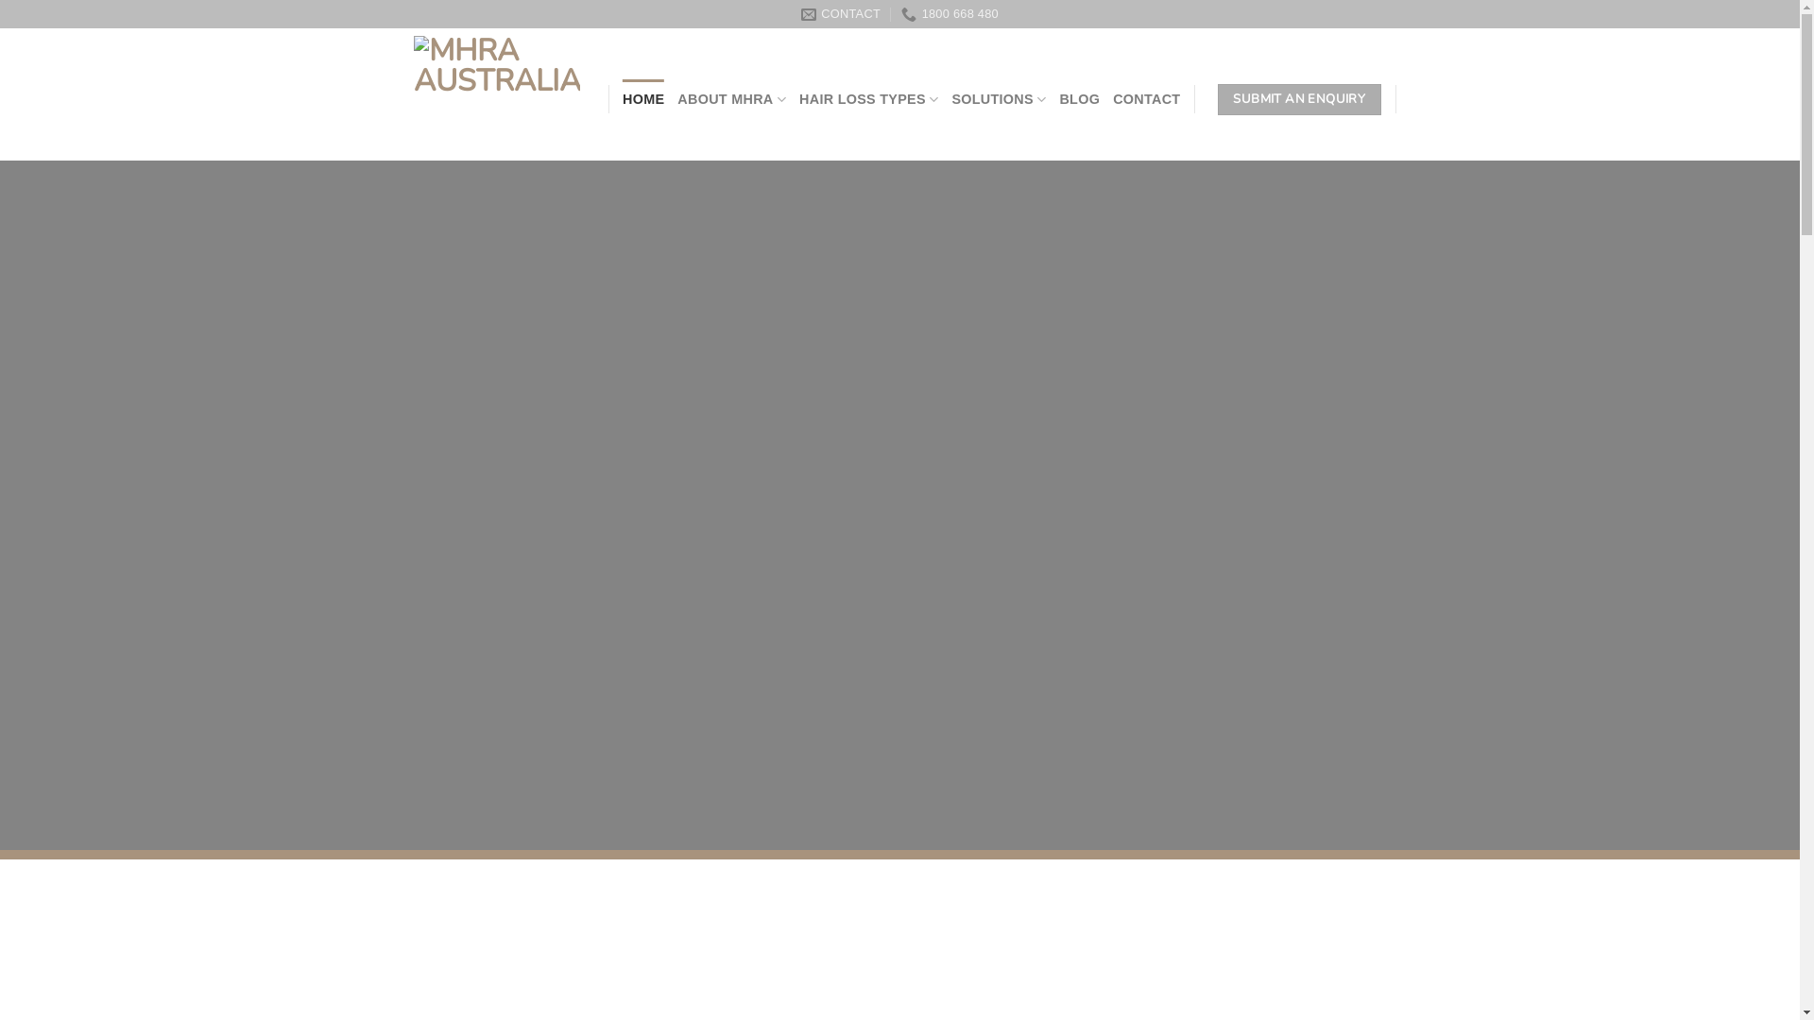 The image size is (1814, 1020). Describe the element at coordinates (497, 94) in the screenshot. I see `MHRA Australia` at that location.